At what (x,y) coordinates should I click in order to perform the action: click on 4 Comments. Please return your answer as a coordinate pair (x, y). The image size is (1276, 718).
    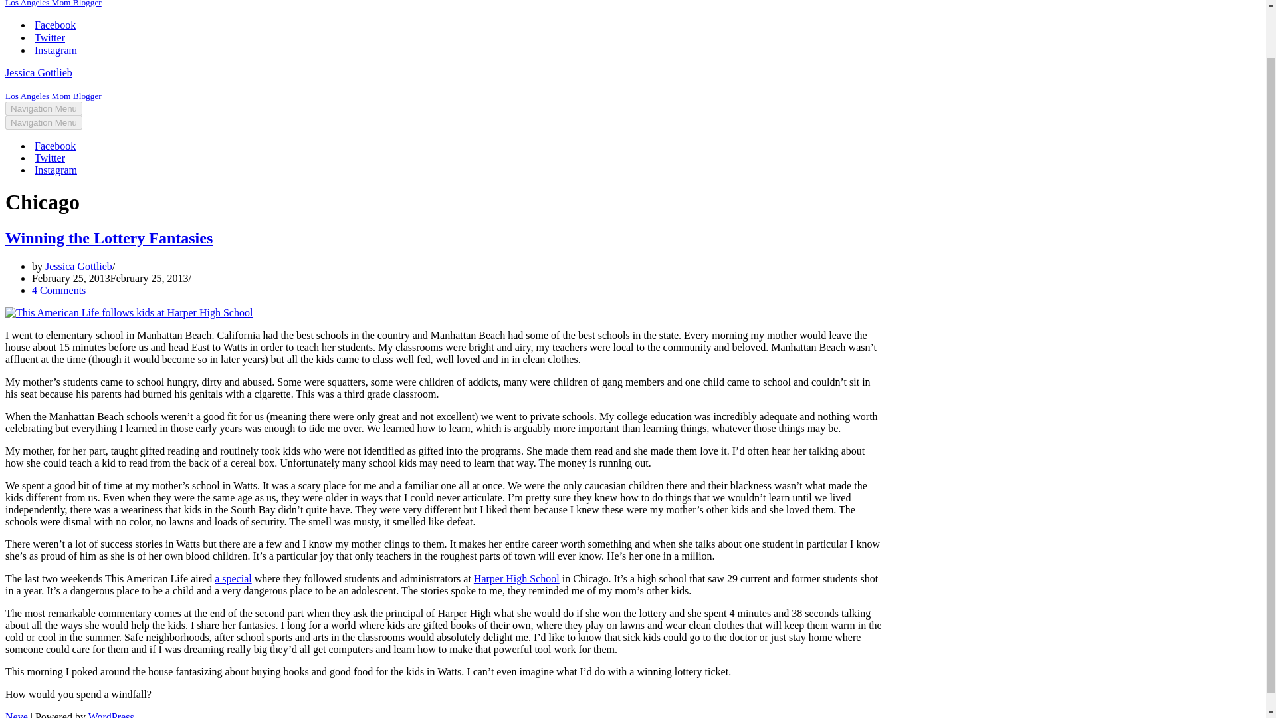
    Looking at the image, I should click on (58, 290).